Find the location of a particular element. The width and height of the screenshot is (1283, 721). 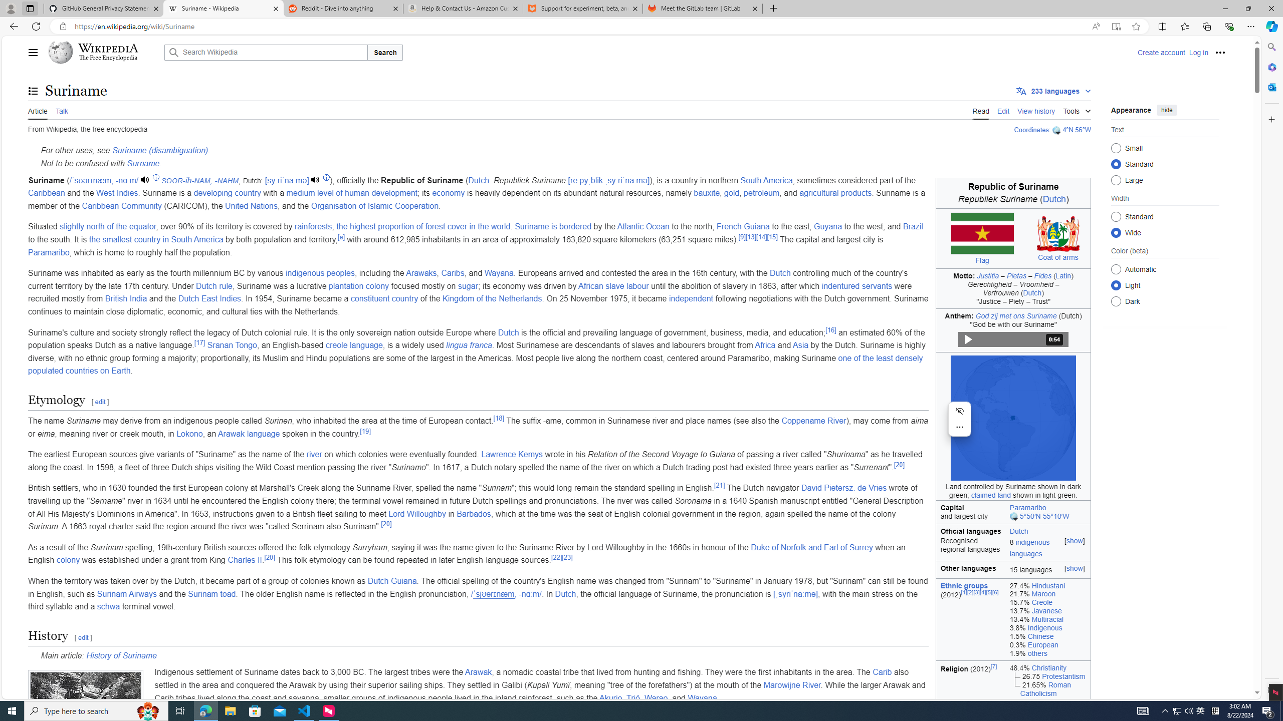

Edit is located at coordinates (1003, 110).